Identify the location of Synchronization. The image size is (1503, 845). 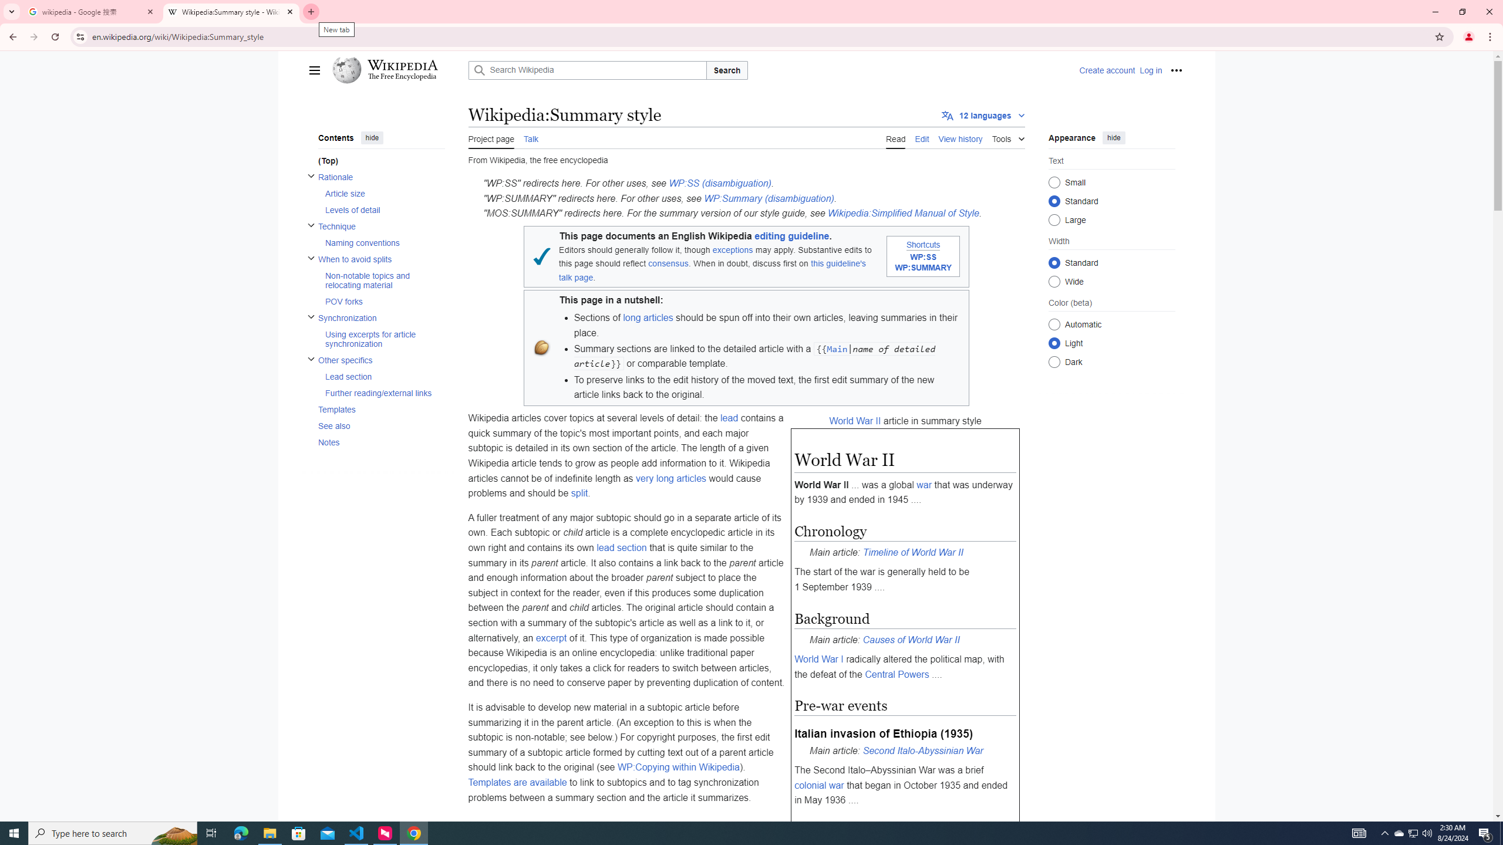
(380, 317).